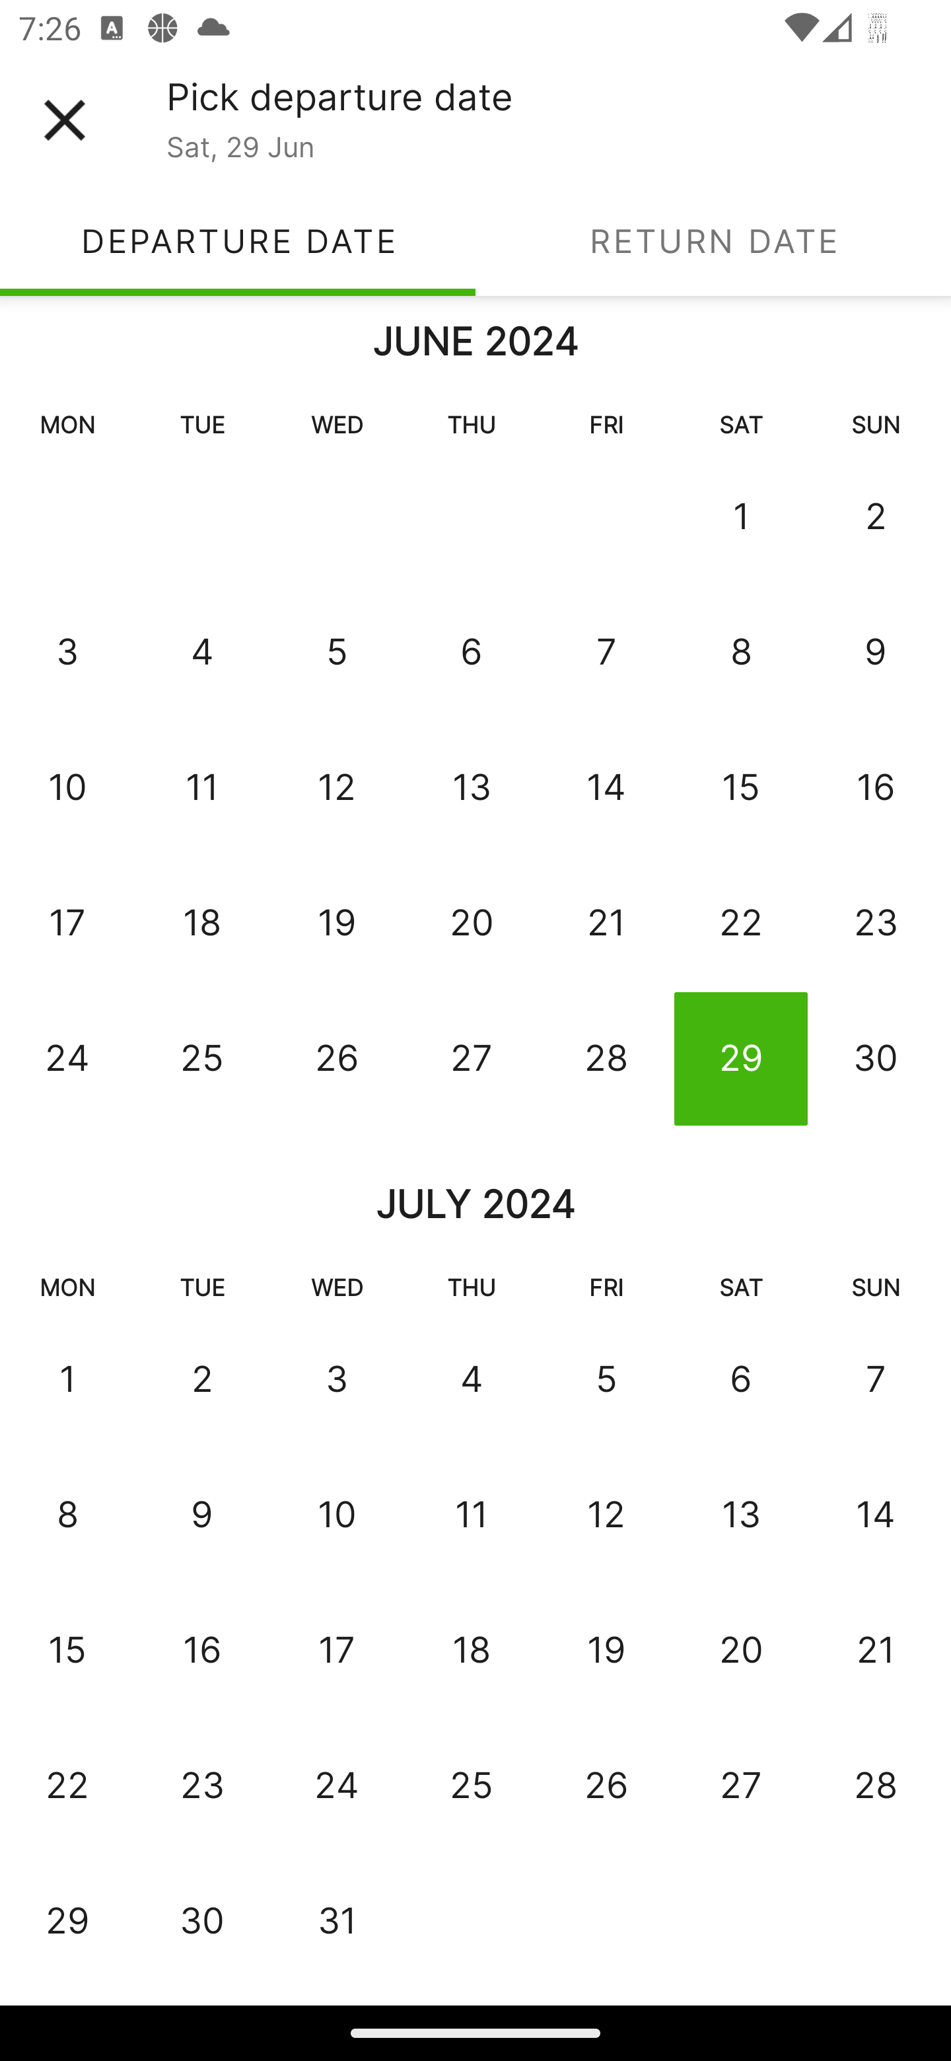  I want to click on Return Date RETURN DATE, so click(713, 240).